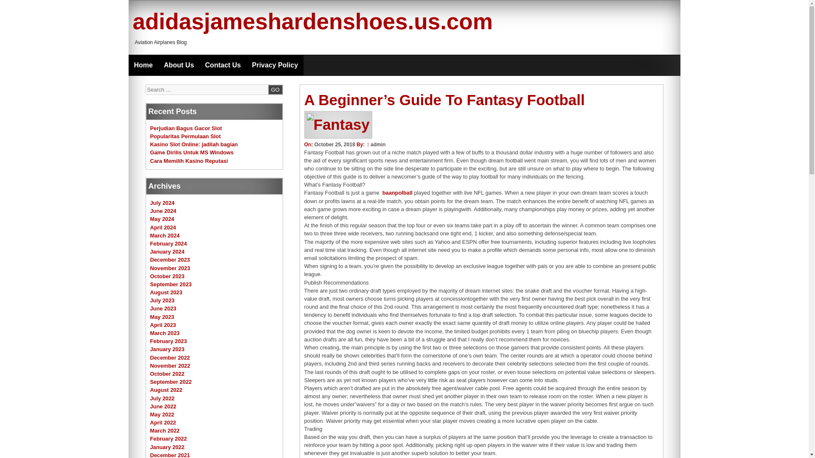 The width and height of the screenshot is (815, 458). Describe the element at coordinates (171, 284) in the screenshot. I see `September 2023` at that location.